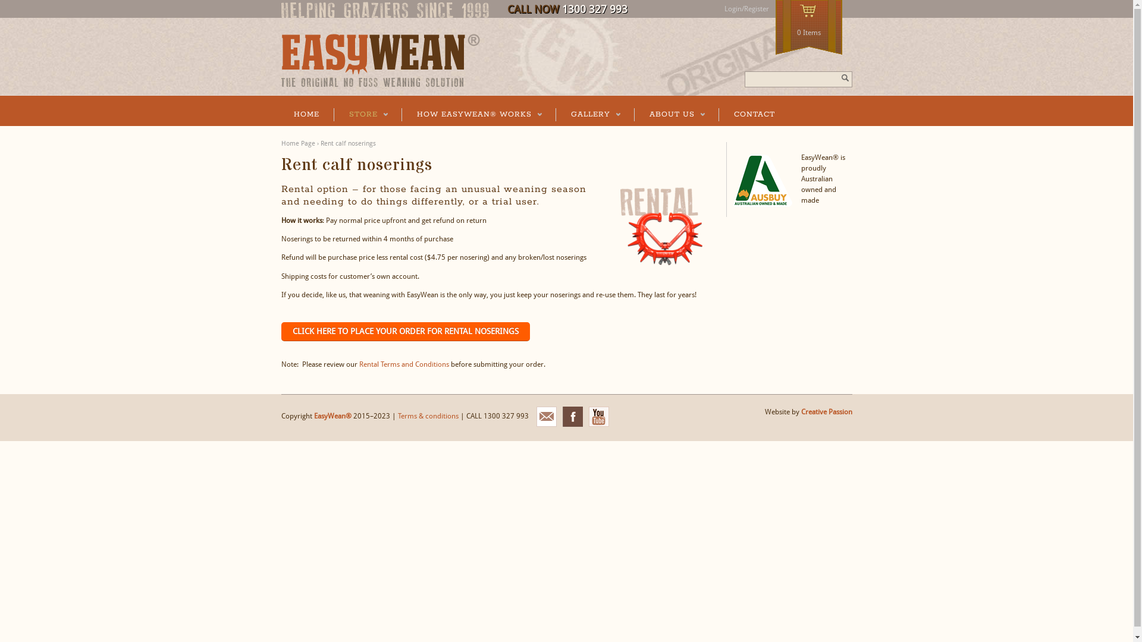 The height and width of the screenshot is (642, 1142). Describe the element at coordinates (826, 412) in the screenshot. I see `Creative Passion` at that location.